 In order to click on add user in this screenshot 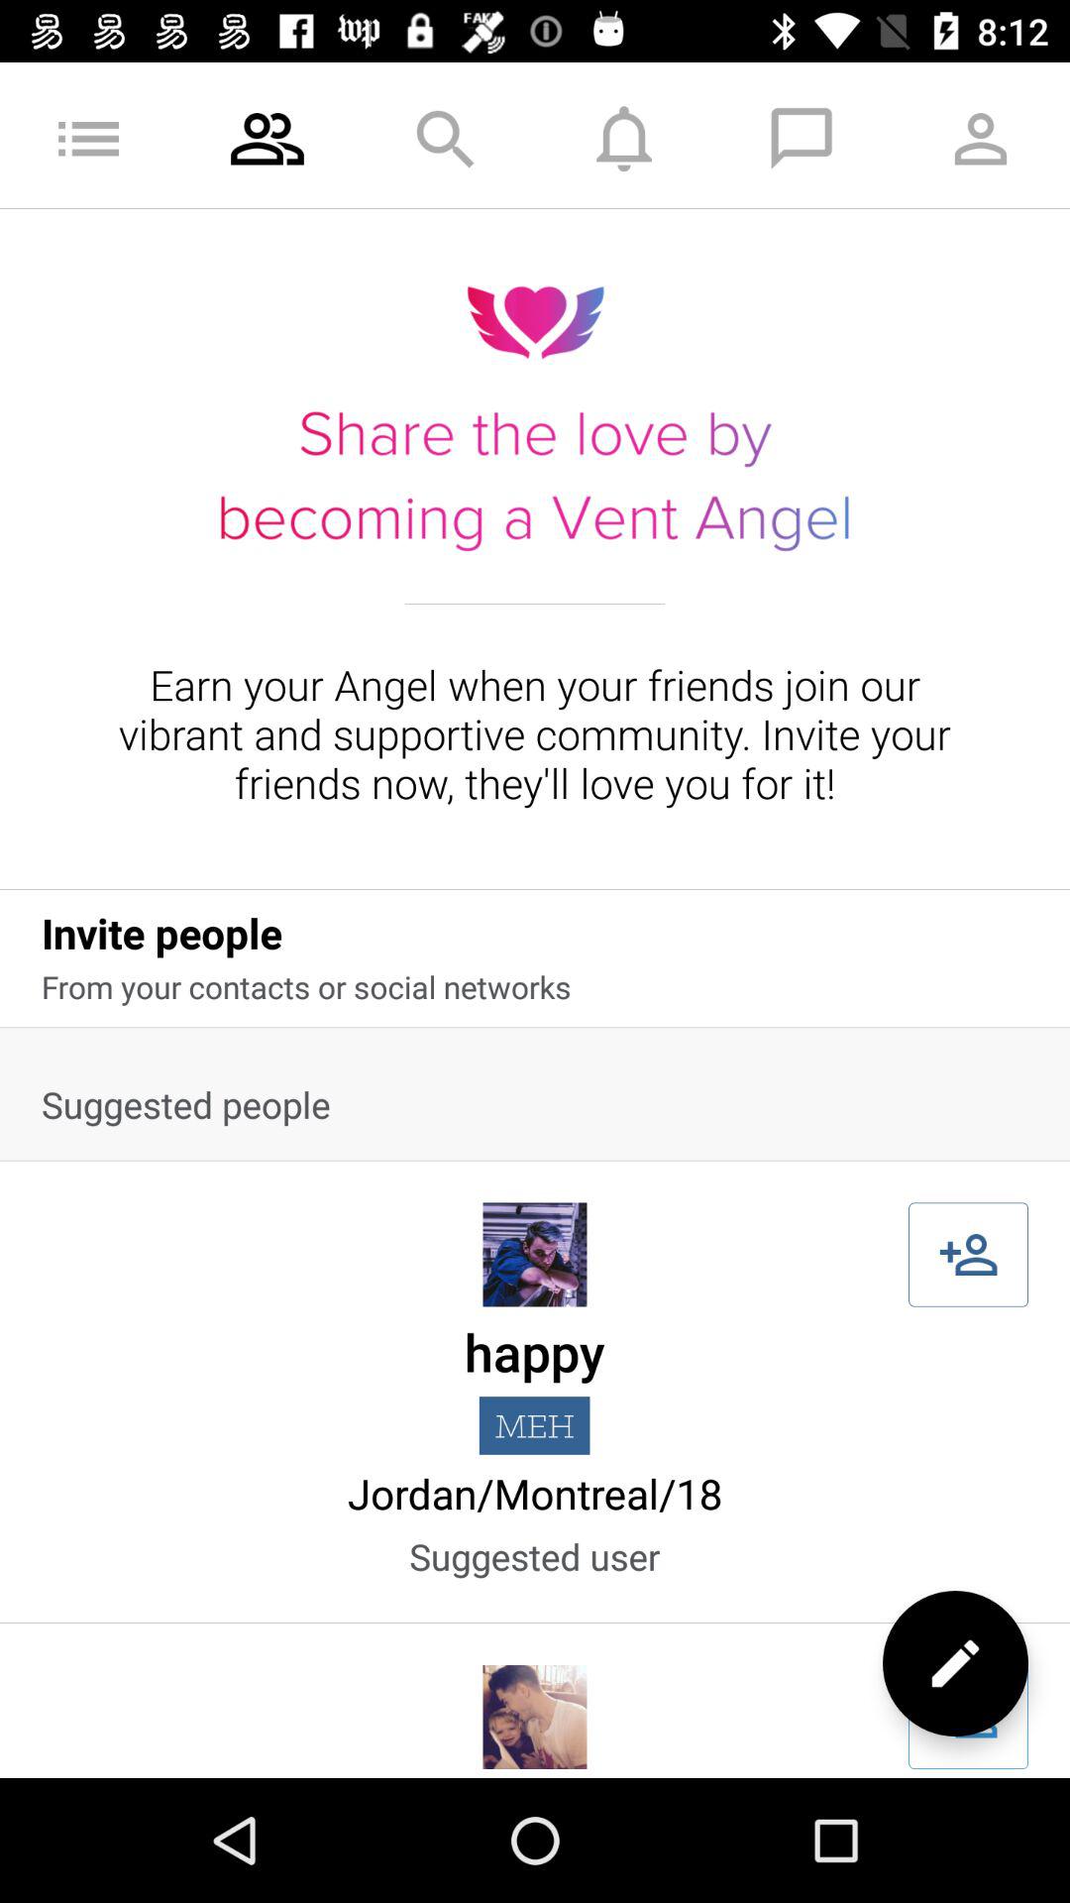, I will do `click(969, 1255)`.